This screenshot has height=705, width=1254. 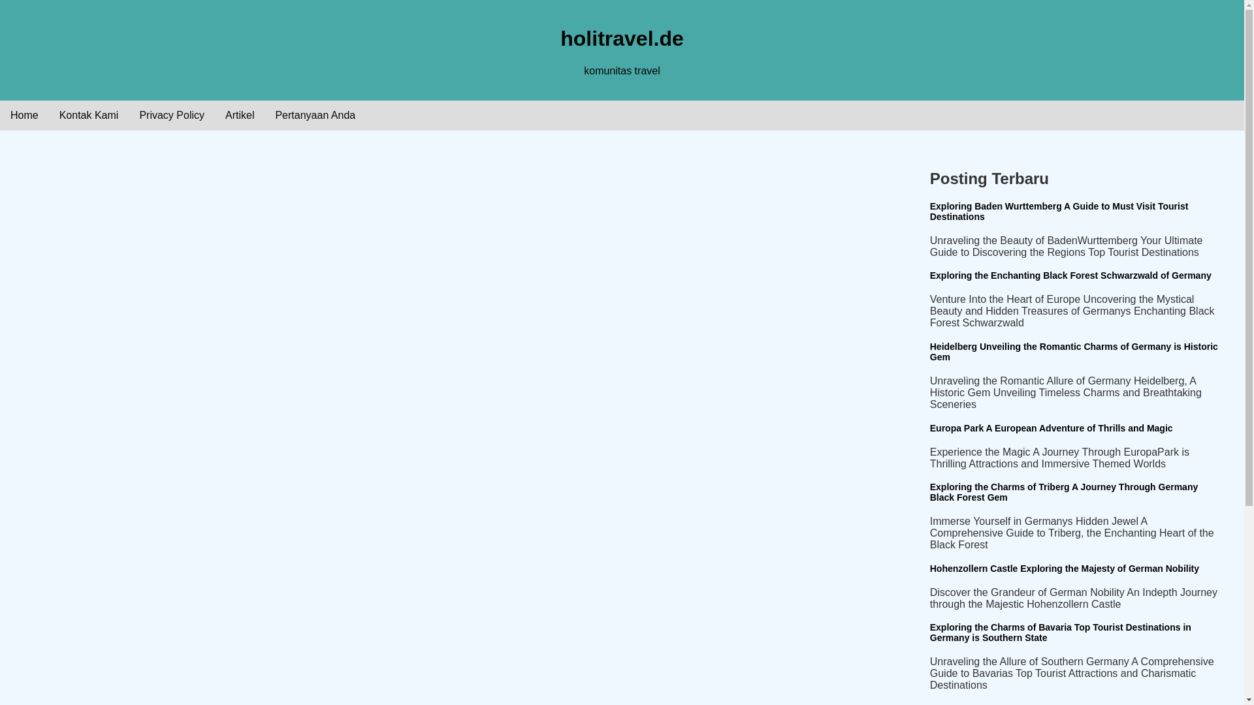 I want to click on holitravel.de, so click(x=622, y=38).